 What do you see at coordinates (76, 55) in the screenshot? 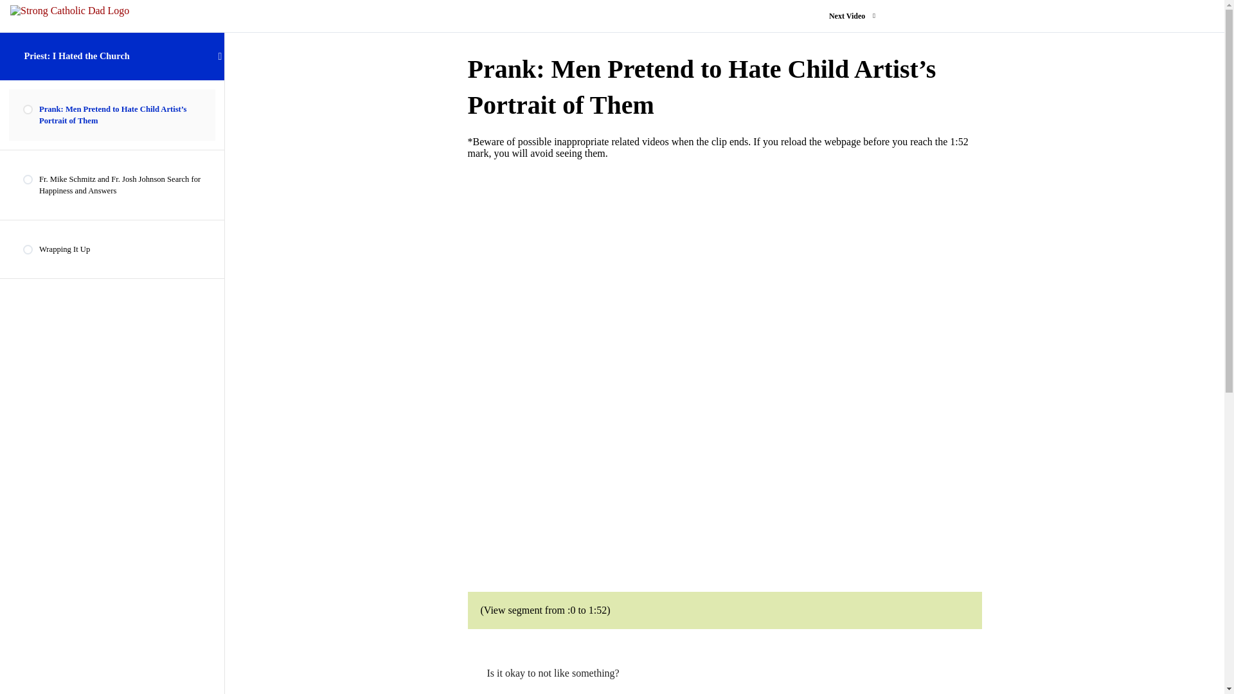
I see `Priest: I Hated the Church` at bounding box center [76, 55].